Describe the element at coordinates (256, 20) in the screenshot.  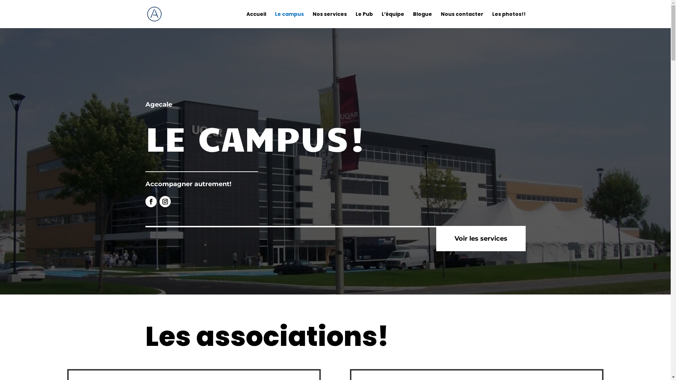
I see `Accueil` at that location.